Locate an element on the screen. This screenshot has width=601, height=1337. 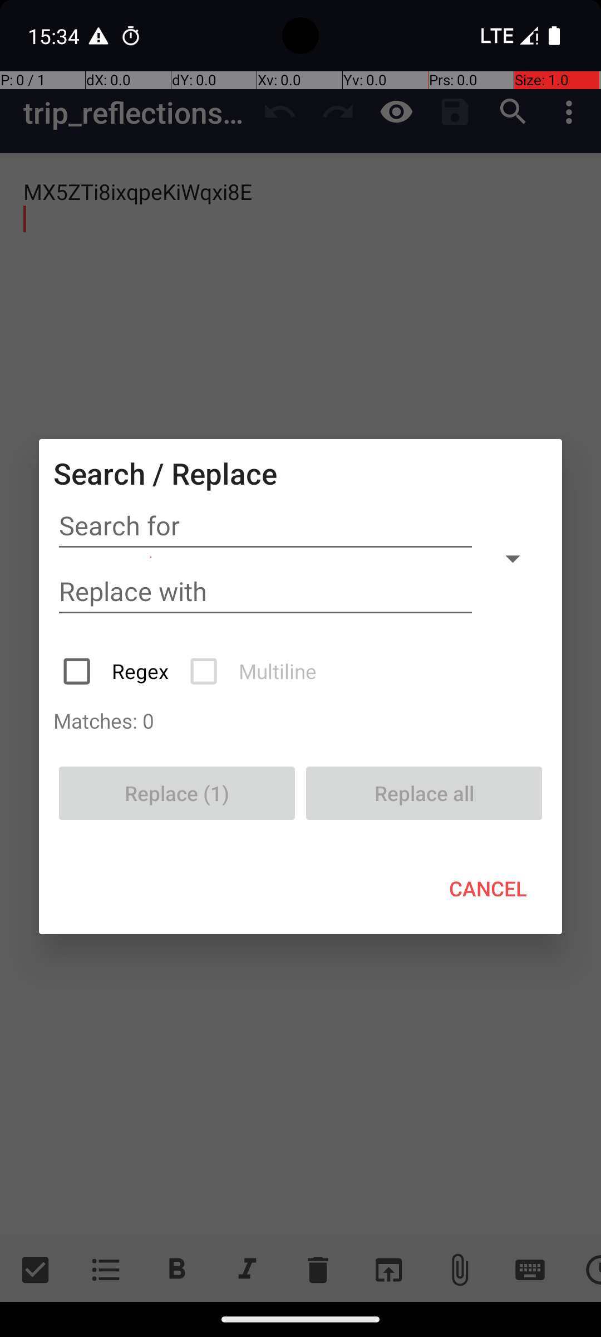
Matches: 0 is located at coordinates (300, 721).